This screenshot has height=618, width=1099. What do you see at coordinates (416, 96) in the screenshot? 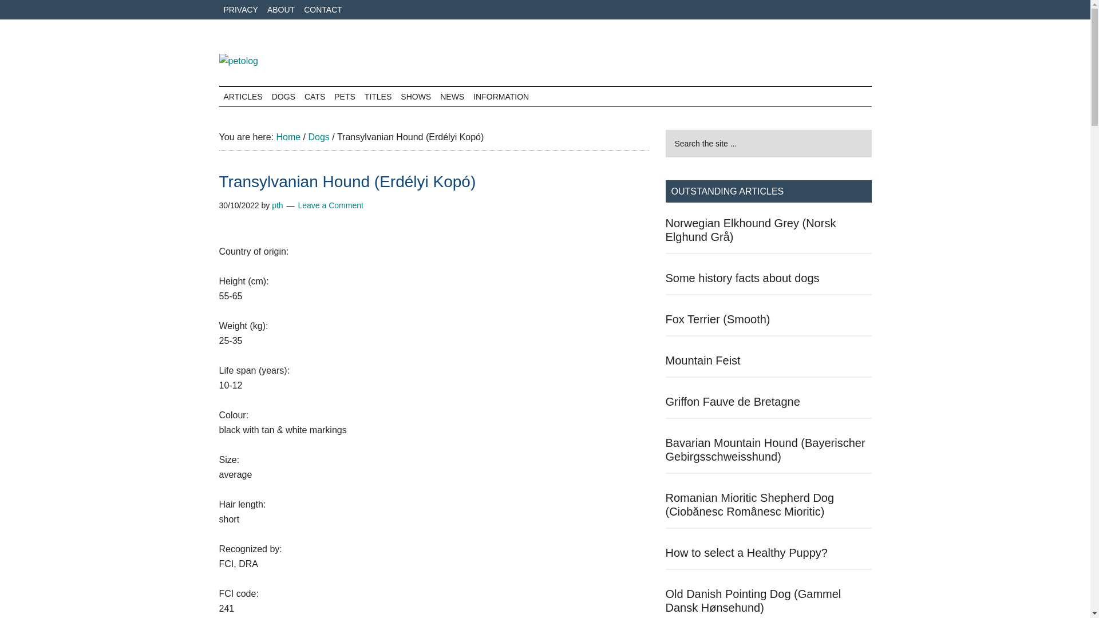
I see `SHOWS` at bounding box center [416, 96].